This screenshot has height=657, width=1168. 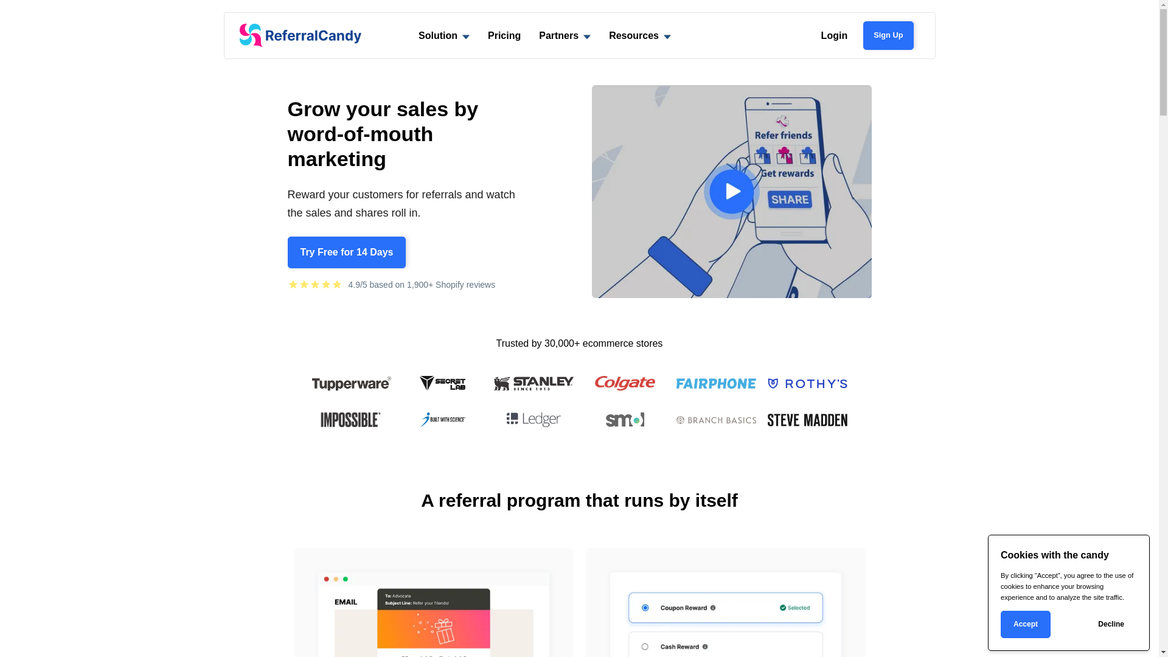 What do you see at coordinates (504, 35) in the screenshot?
I see `Pricing` at bounding box center [504, 35].